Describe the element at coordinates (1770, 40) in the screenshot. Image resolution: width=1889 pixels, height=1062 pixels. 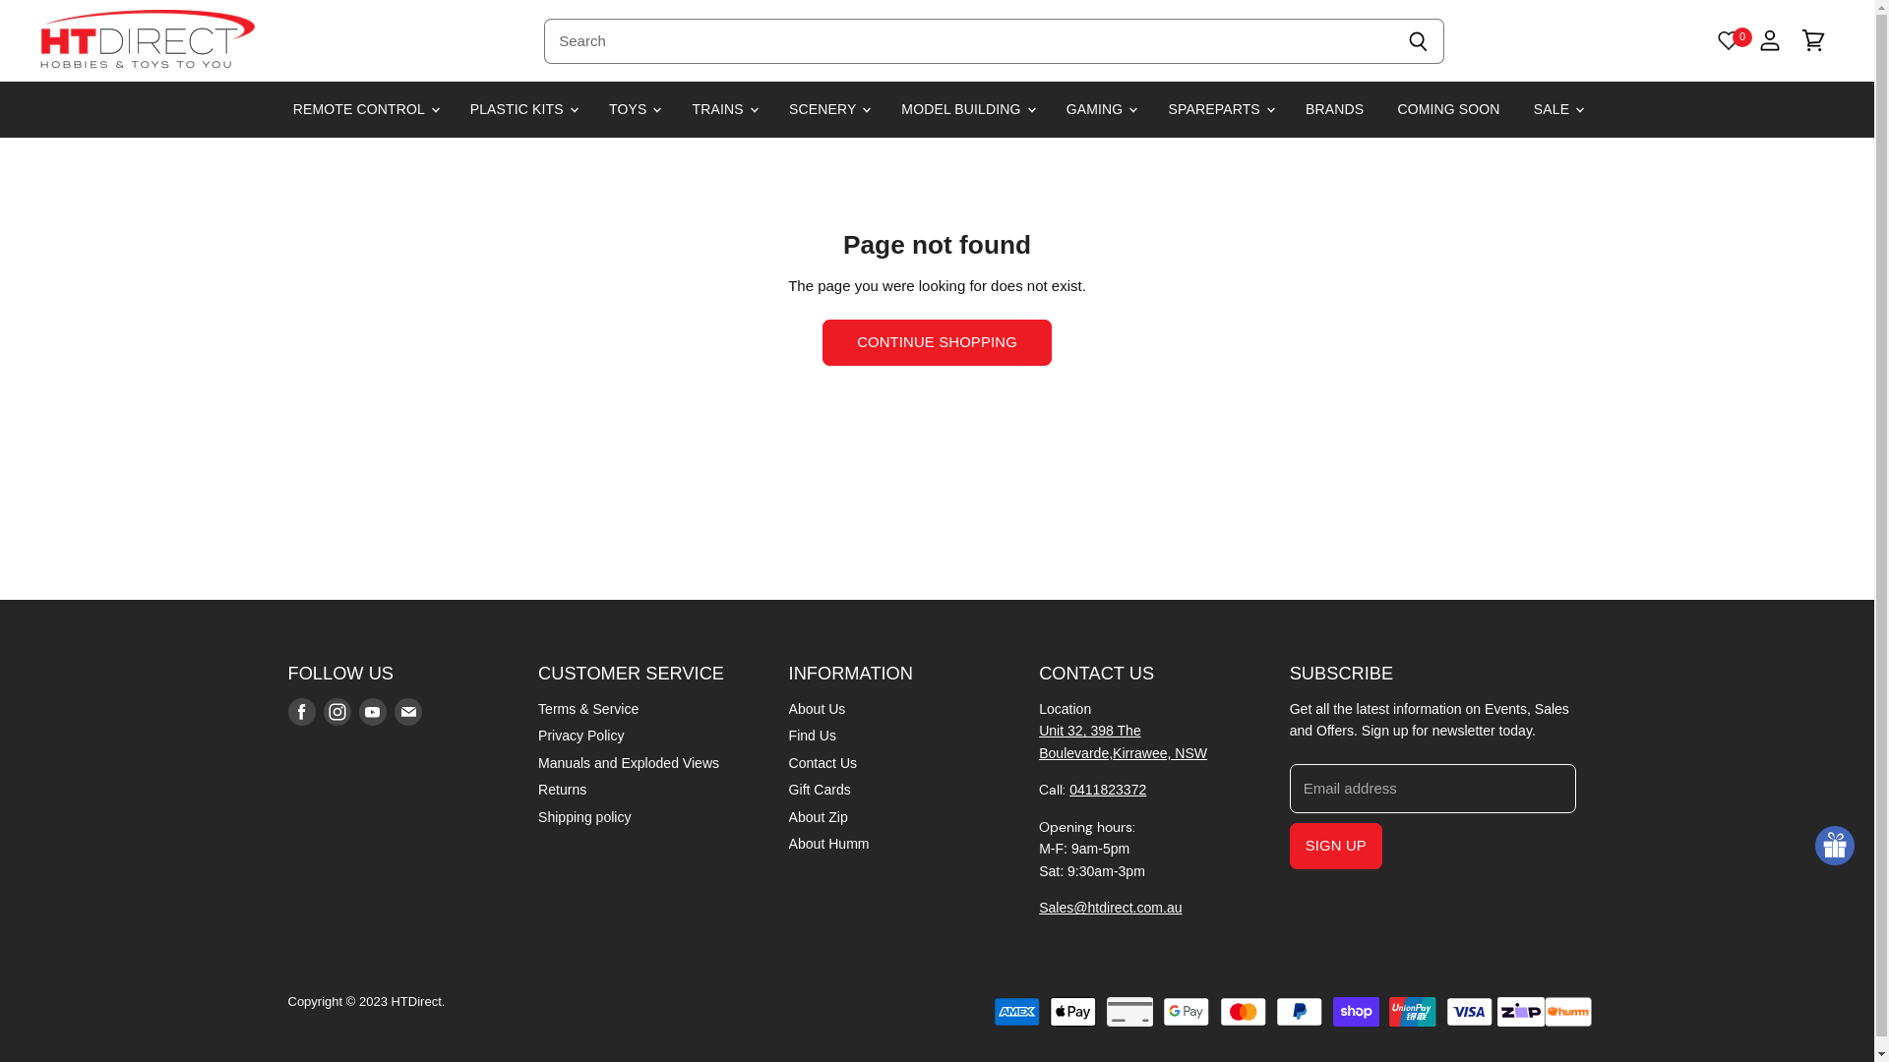
I see `View account` at that location.